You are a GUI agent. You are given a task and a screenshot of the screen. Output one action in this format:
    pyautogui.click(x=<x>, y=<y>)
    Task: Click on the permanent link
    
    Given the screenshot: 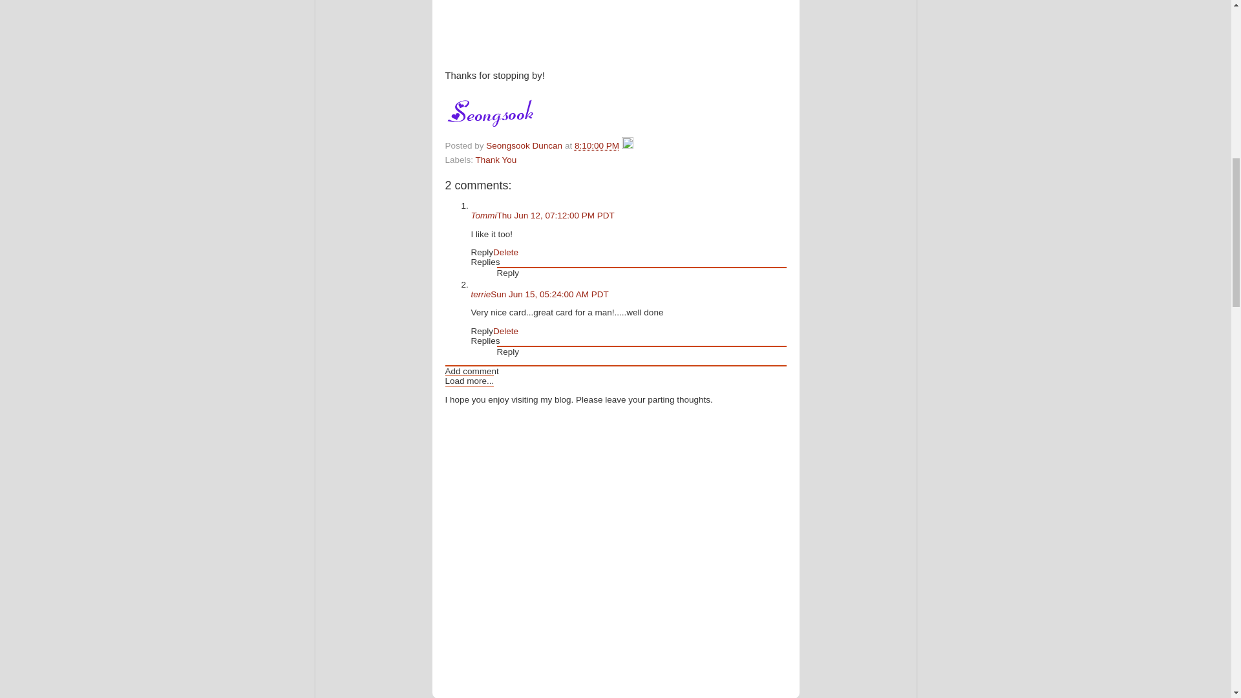 What is the action you would take?
    pyautogui.click(x=597, y=146)
    